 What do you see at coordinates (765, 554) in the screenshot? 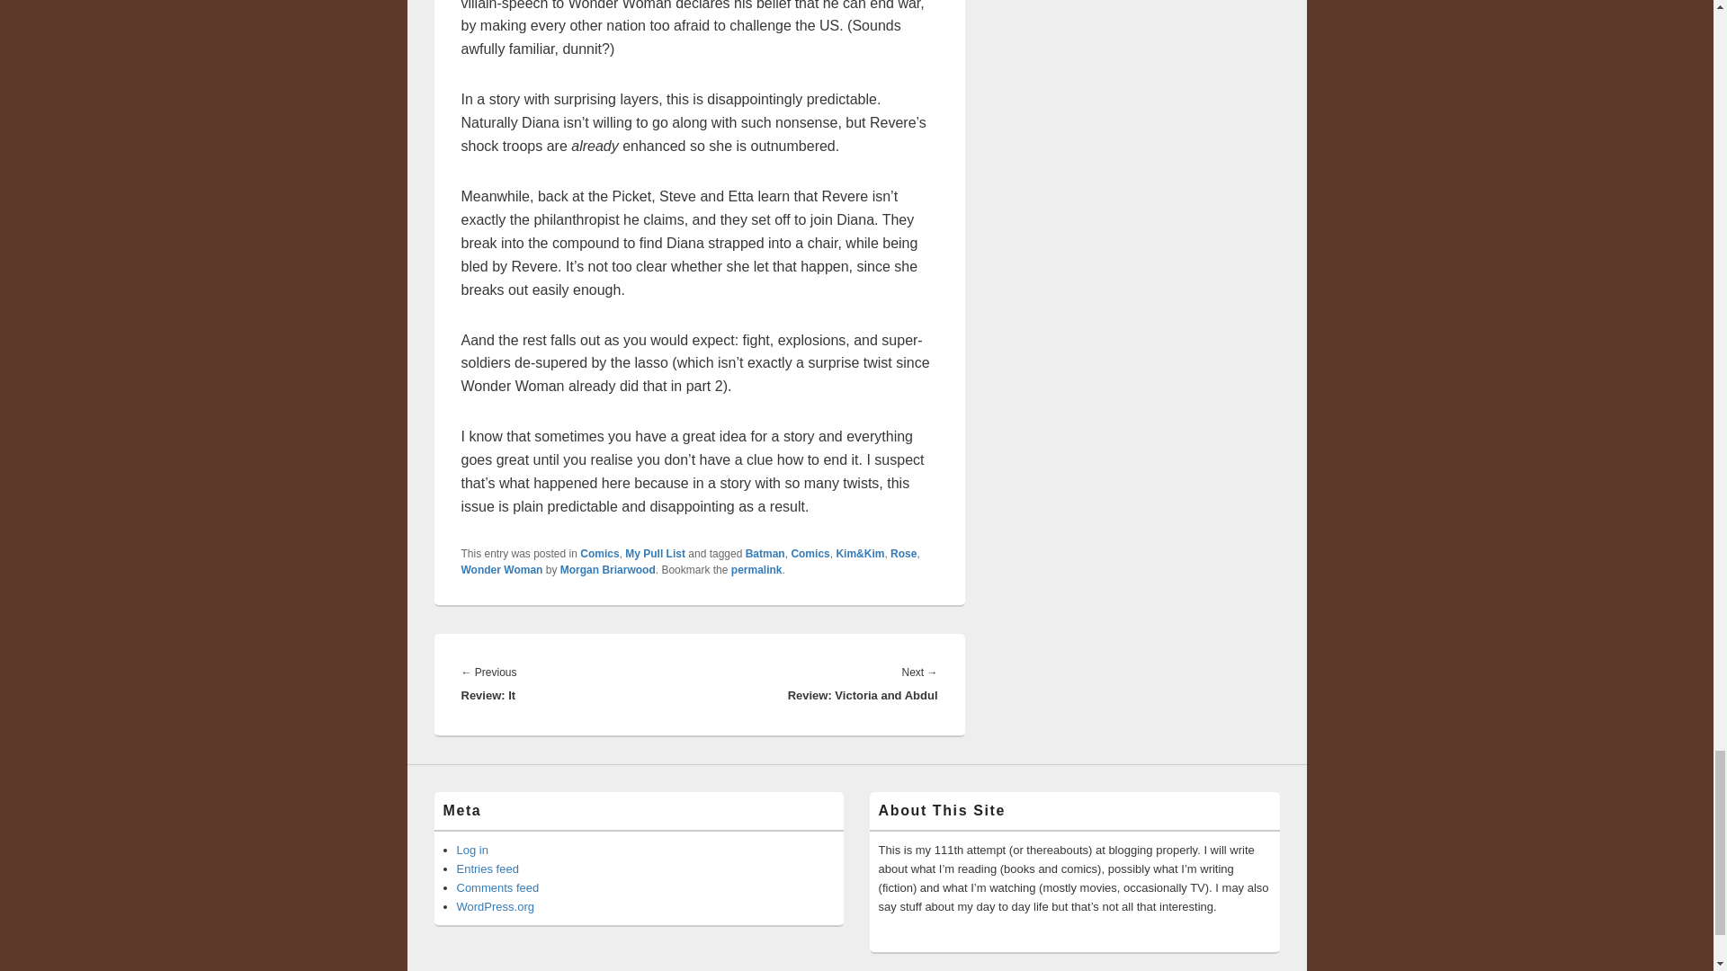
I see `Batman` at bounding box center [765, 554].